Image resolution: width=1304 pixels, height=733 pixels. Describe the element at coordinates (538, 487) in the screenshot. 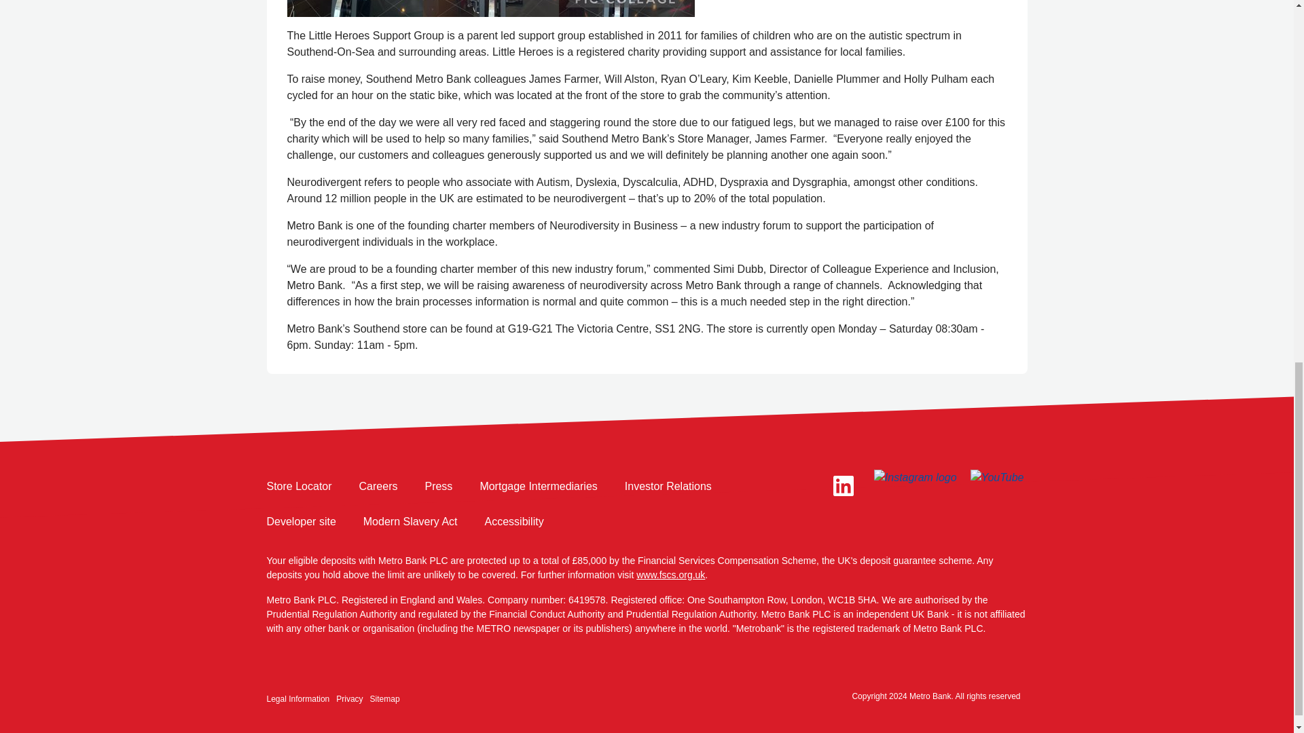

I see `Mortgage Intermediaries` at that location.